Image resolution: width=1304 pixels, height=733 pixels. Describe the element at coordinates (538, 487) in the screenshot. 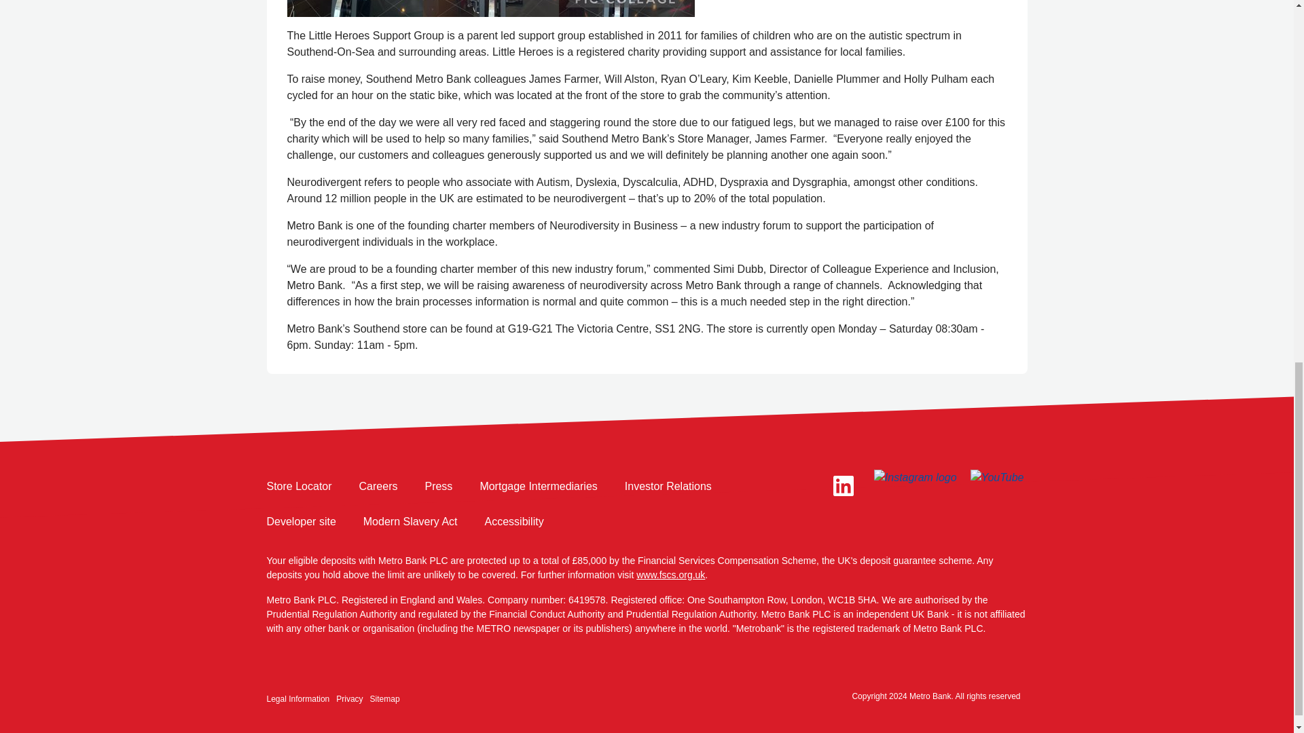

I see `Mortgage Intermediaries` at that location.